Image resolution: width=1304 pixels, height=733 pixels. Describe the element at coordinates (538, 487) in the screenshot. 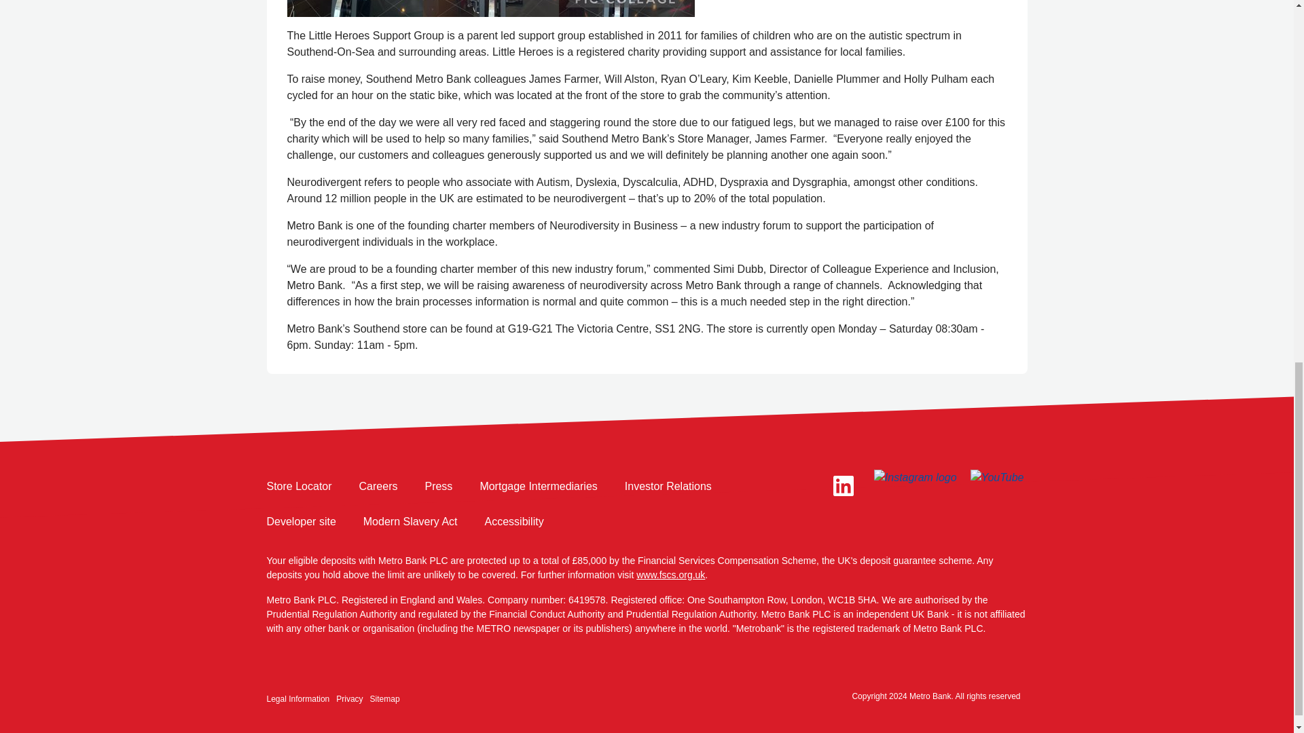

I see `Mortgage Intermediaries` at that location.